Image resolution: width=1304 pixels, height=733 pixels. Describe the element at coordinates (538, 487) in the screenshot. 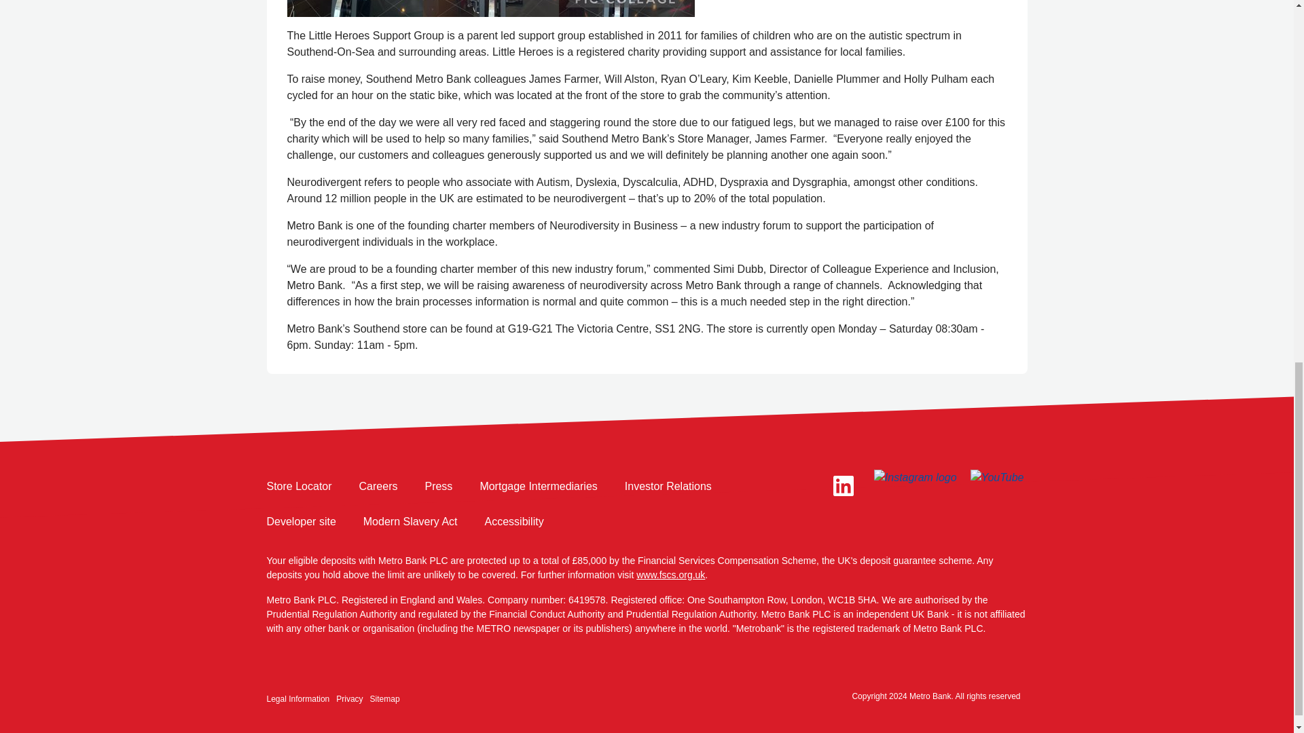

I see `Mortgage Intermediaries` at that location.